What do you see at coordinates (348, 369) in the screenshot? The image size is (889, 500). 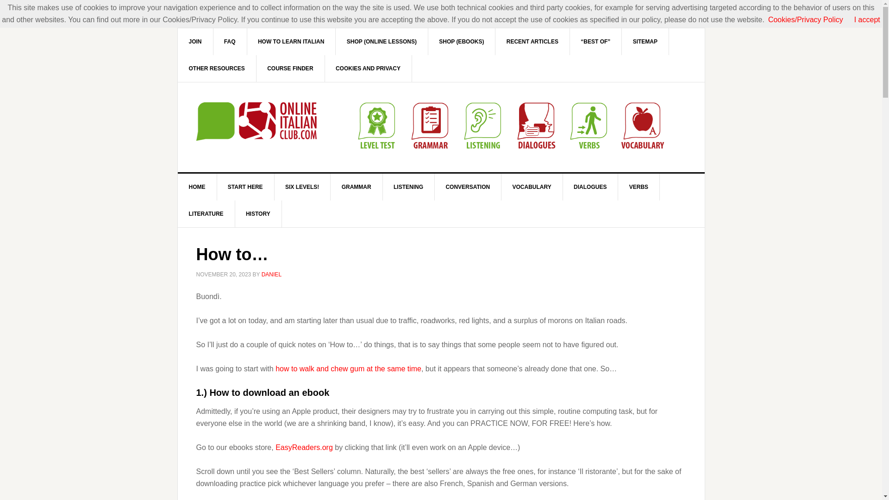 I see `how to walk and chew gum at the same time` at bounding box center [348, 369].